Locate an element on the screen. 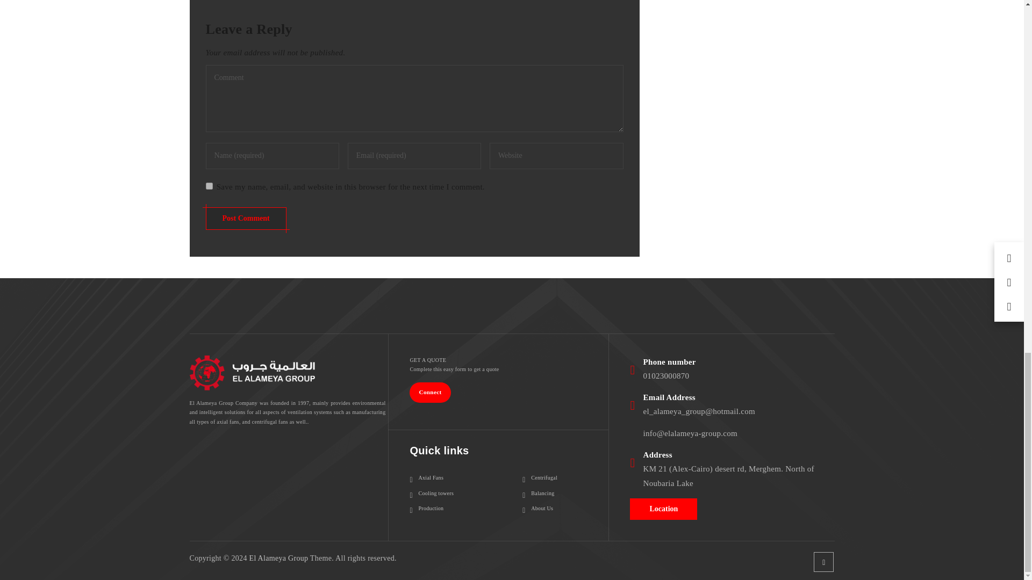  Production is located at coordinates (427, 508).